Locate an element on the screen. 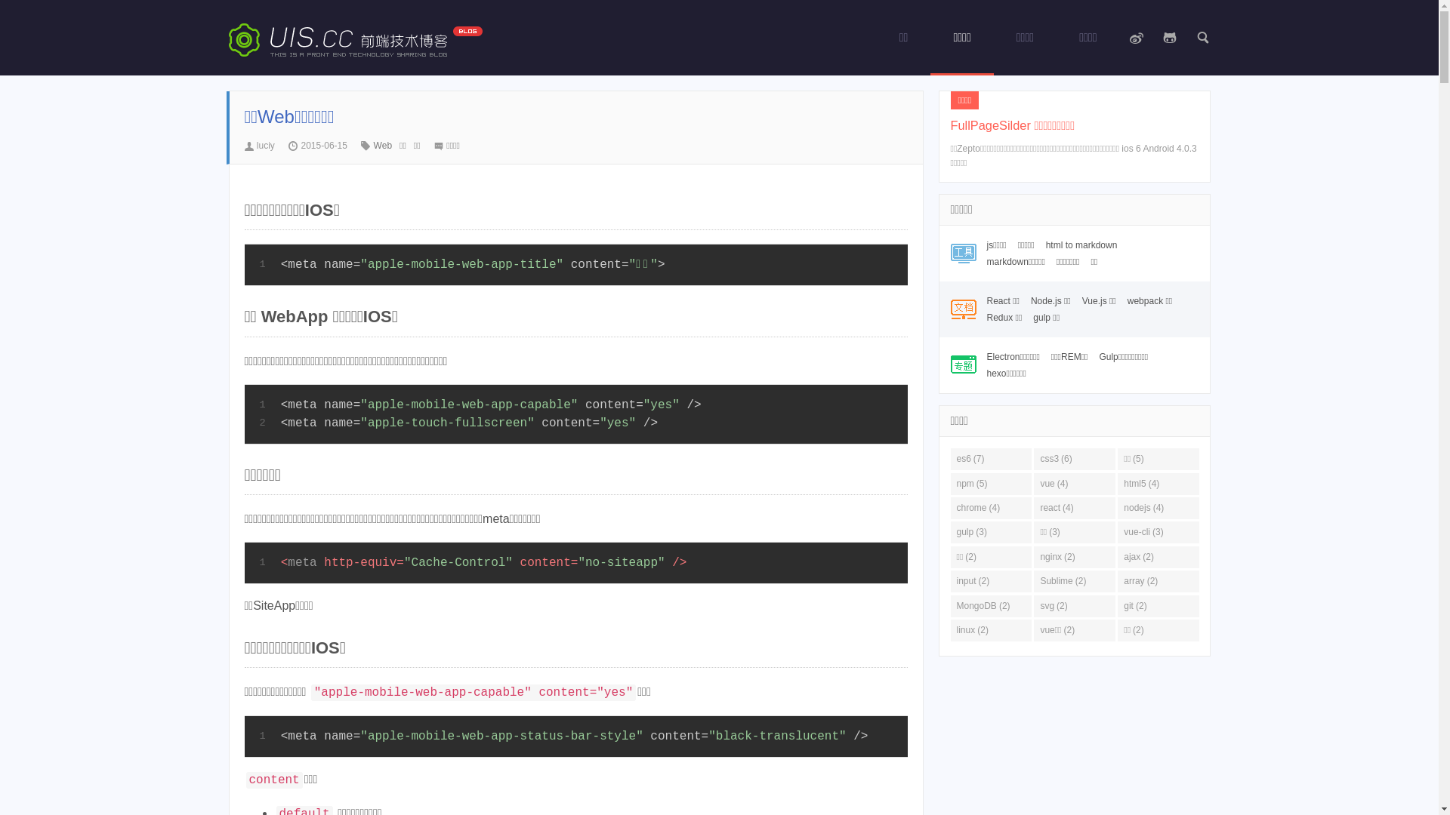 Image resolution: width=1450 pixels, height=815 pixels. input2 is located at coordinates (991, 581).